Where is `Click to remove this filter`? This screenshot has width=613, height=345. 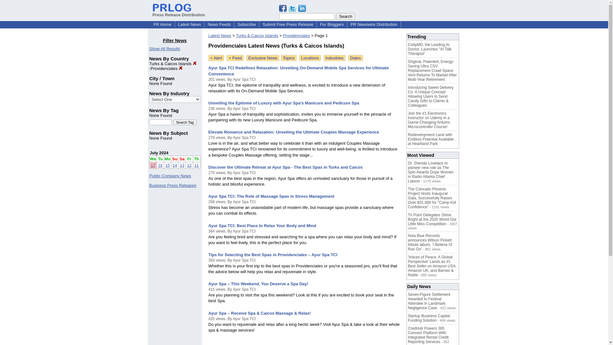
Click to remove this filter is located at coordinates (167, 68).